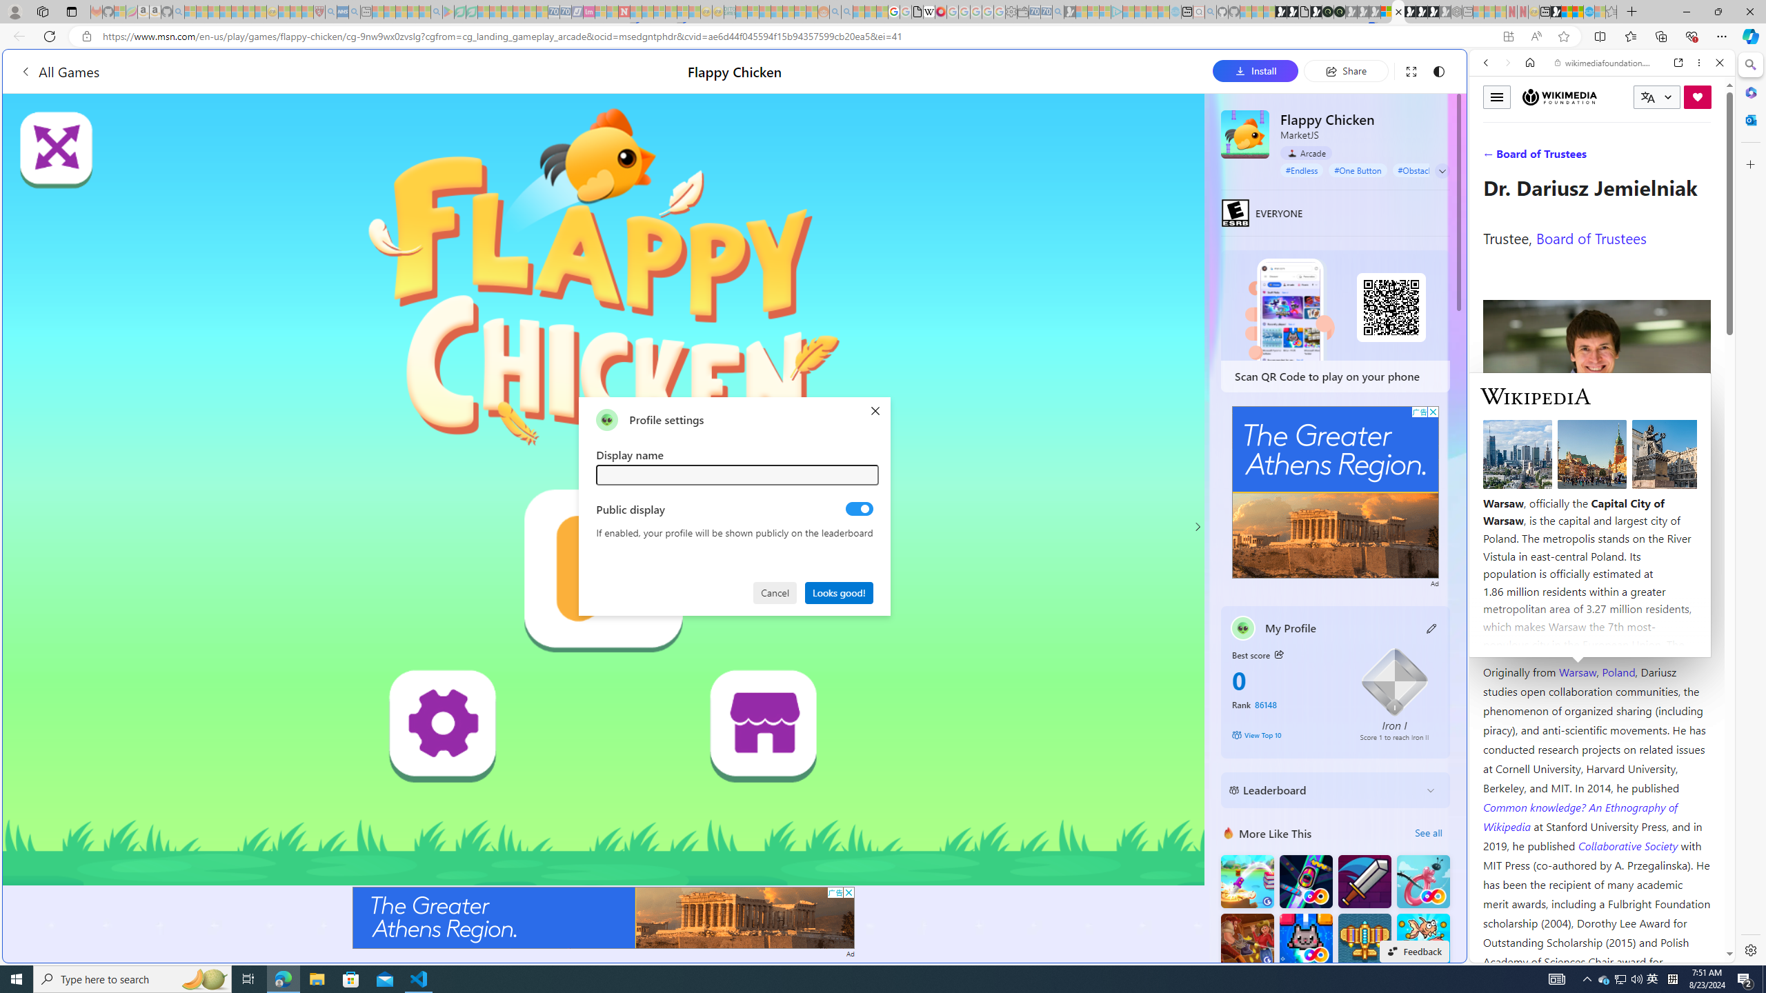  What do you see at coordinates (1698, 97) in the screenshot?
I see `Donate now` at bounding box center [1698, 97].